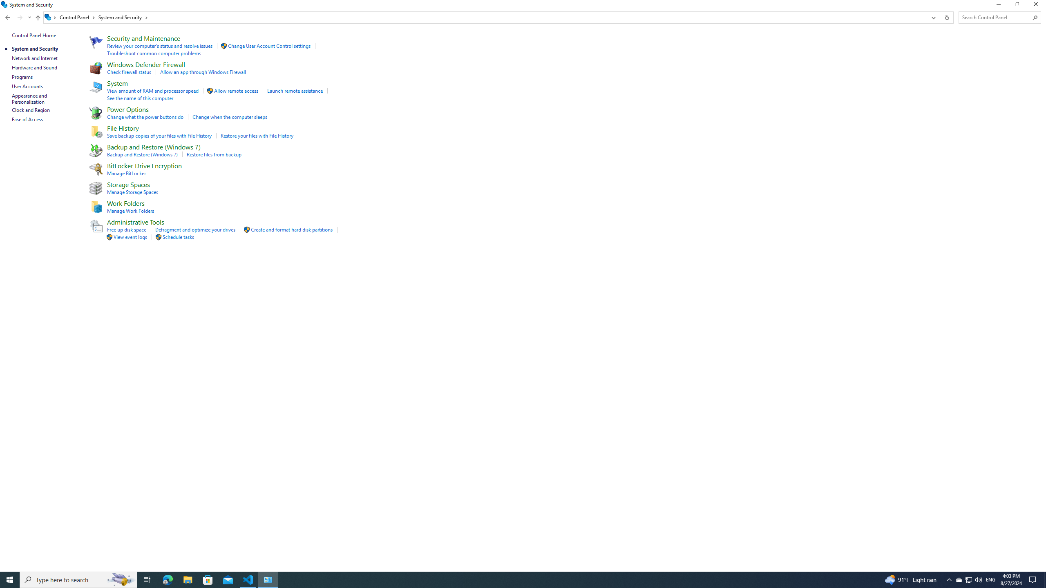  What do you see at coordinates (38, 19) in the screenshot?
I see `Show desktop` at bounding box center [38, 19].